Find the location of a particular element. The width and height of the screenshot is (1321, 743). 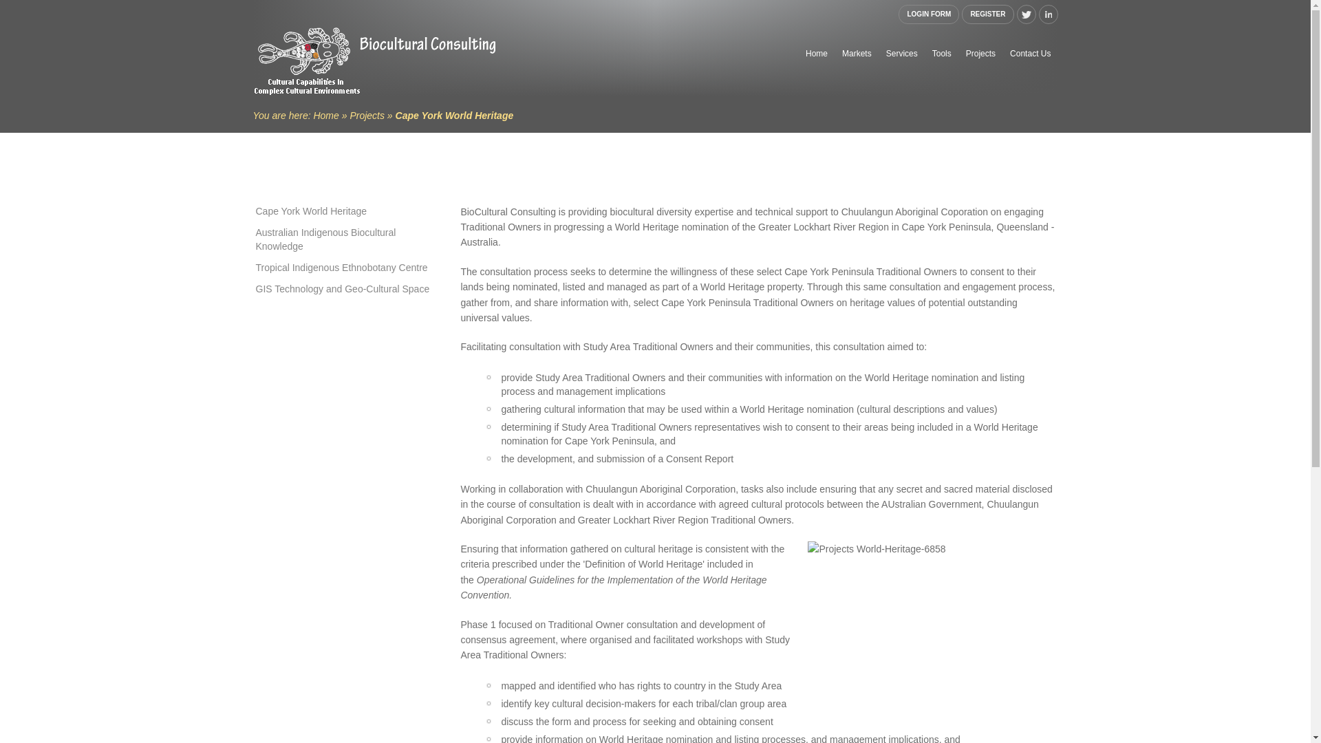

Contact Us is located at coordinates (1030, 53).